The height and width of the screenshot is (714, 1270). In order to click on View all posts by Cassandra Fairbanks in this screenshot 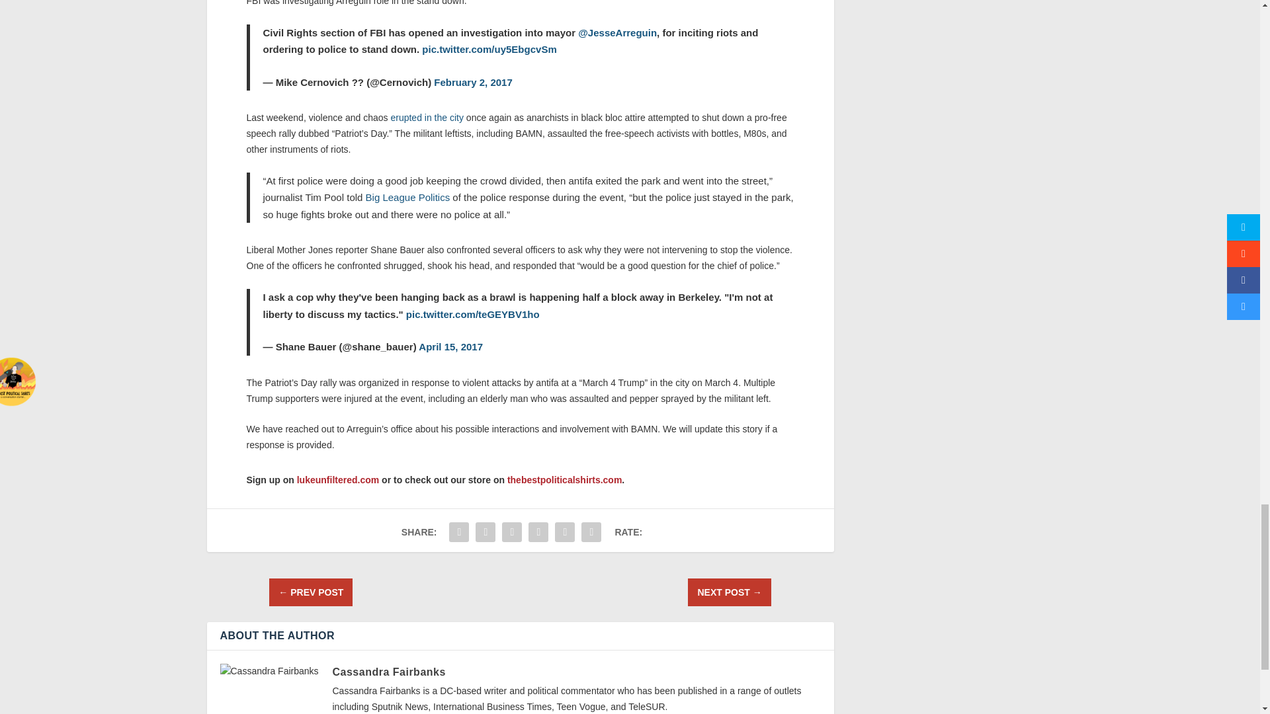, I will do `click(388, 672)`.